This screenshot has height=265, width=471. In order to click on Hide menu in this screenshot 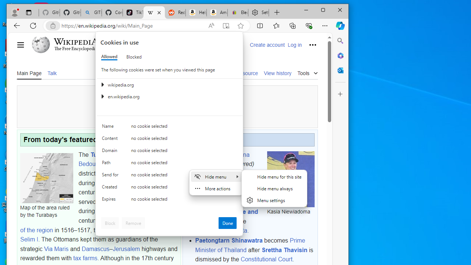, I will do `click(274, 188)`.